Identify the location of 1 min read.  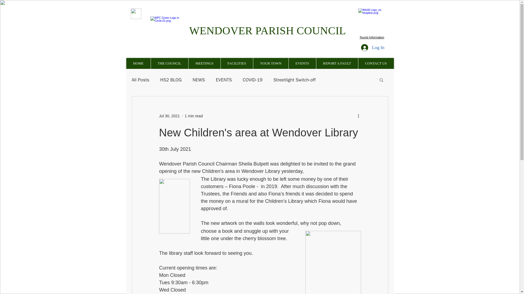
(194, 116).